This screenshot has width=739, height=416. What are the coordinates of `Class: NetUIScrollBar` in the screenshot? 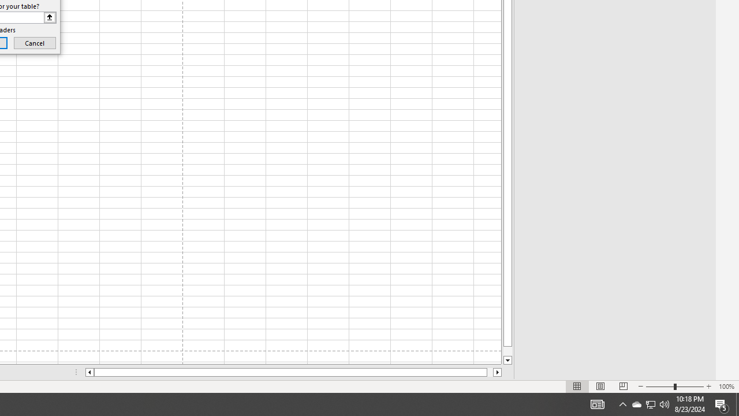 It's located at (293, 372).